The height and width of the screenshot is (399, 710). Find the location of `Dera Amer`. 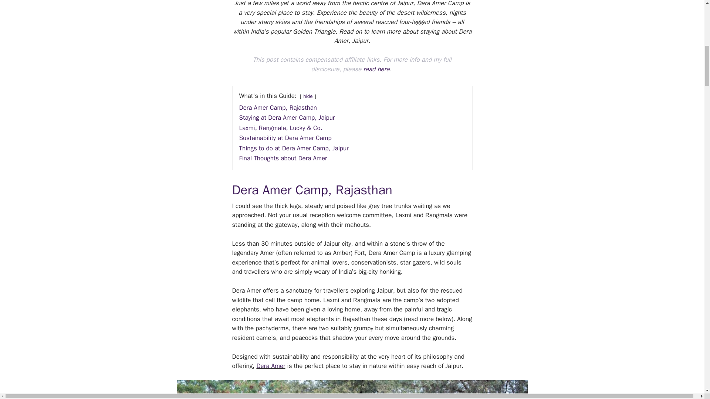

Dera Amer is located at coordinates (271, 366).